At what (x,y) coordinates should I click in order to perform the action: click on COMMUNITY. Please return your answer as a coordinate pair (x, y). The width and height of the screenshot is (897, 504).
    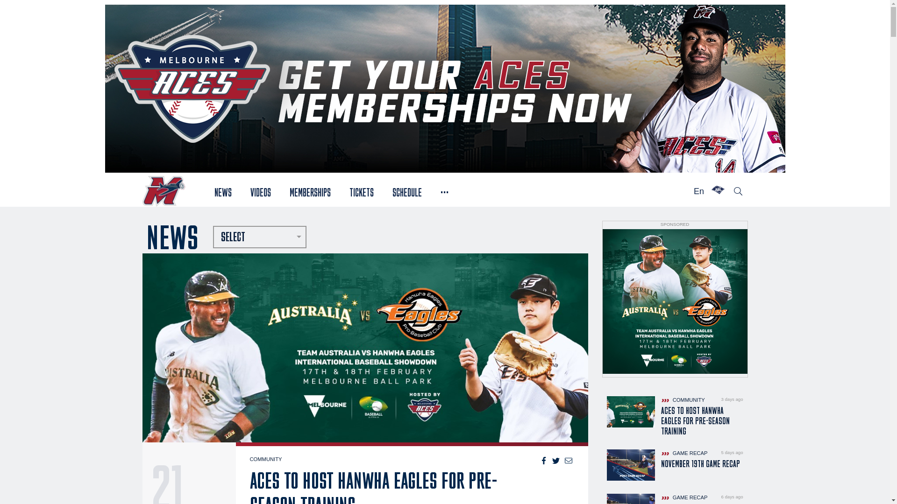
    Looking at the image, I should click on (683, 400).